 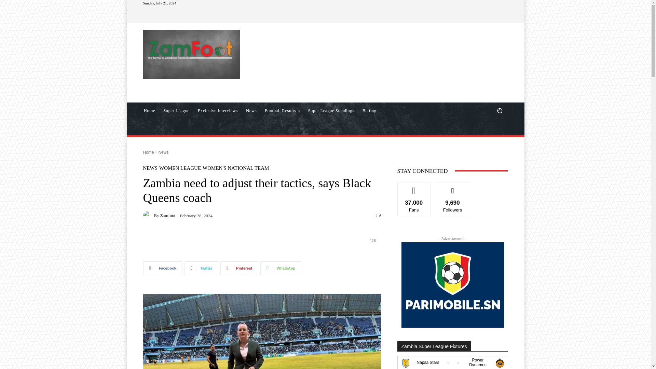 What do you see at coordinates (282, 111) in the screenshot?
I see `Football Results` at bounding box center [282, 111].